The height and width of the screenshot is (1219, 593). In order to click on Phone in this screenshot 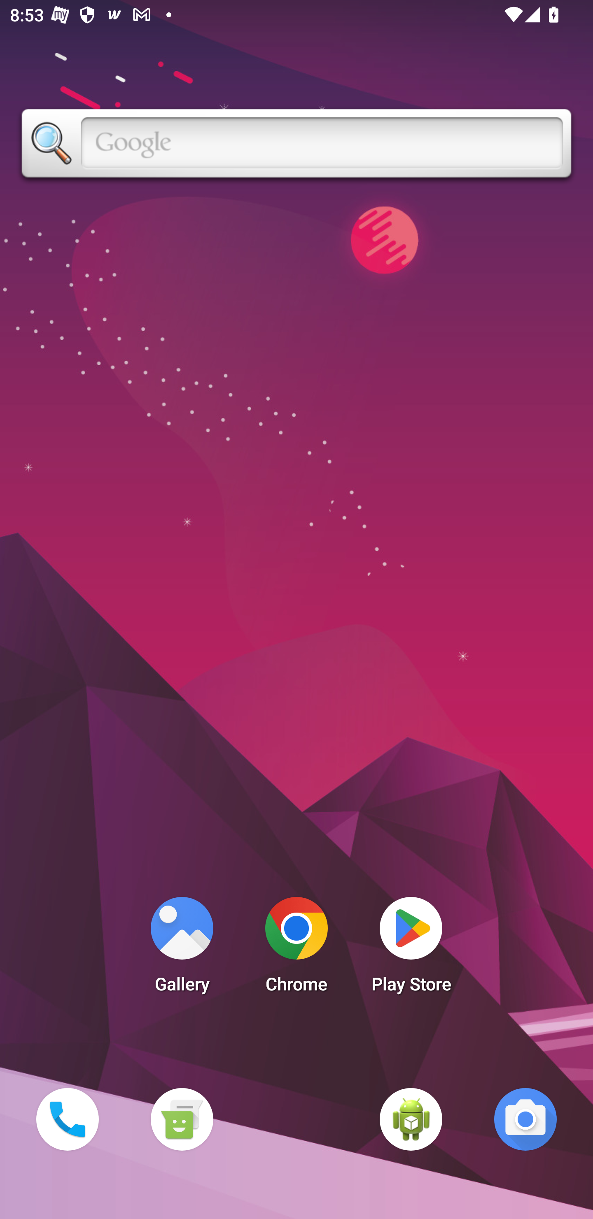, I will do `click(67, 1119)`.